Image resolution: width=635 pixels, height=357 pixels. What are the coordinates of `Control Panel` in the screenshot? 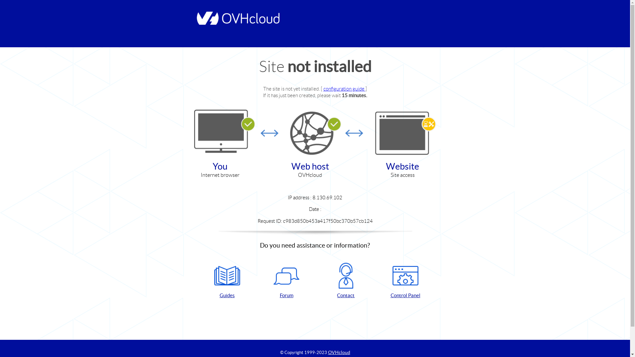 It's located at (405, 281).